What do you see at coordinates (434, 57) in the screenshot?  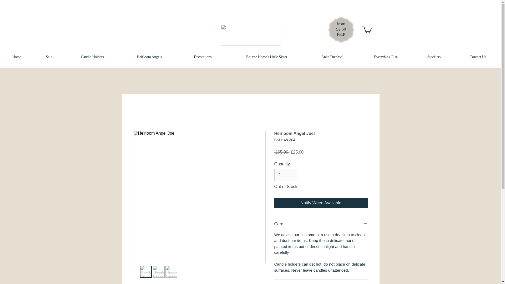 I see `Stockists` at bounding box center [434, 57].